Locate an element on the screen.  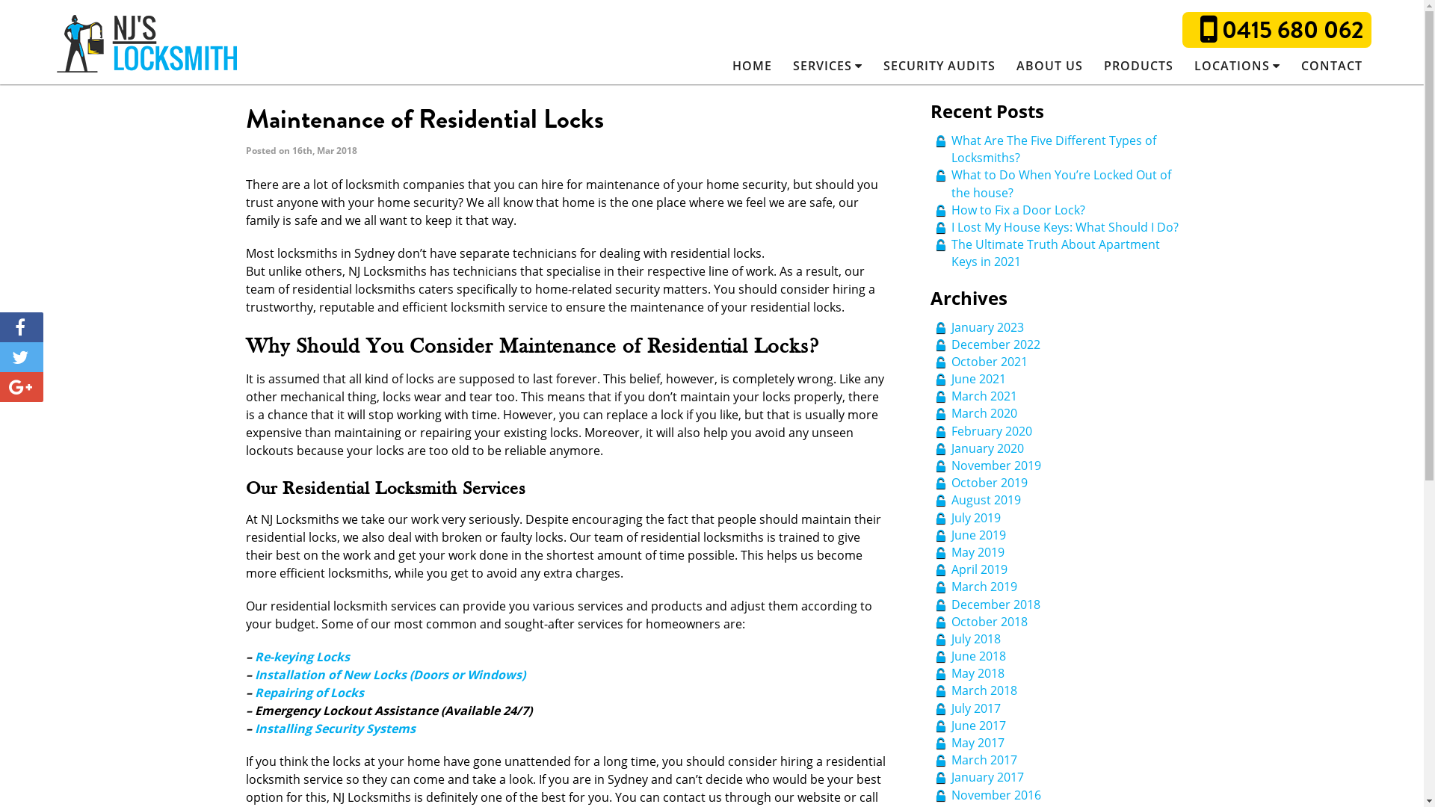
May 2019 is located at coordinates (978, 552).